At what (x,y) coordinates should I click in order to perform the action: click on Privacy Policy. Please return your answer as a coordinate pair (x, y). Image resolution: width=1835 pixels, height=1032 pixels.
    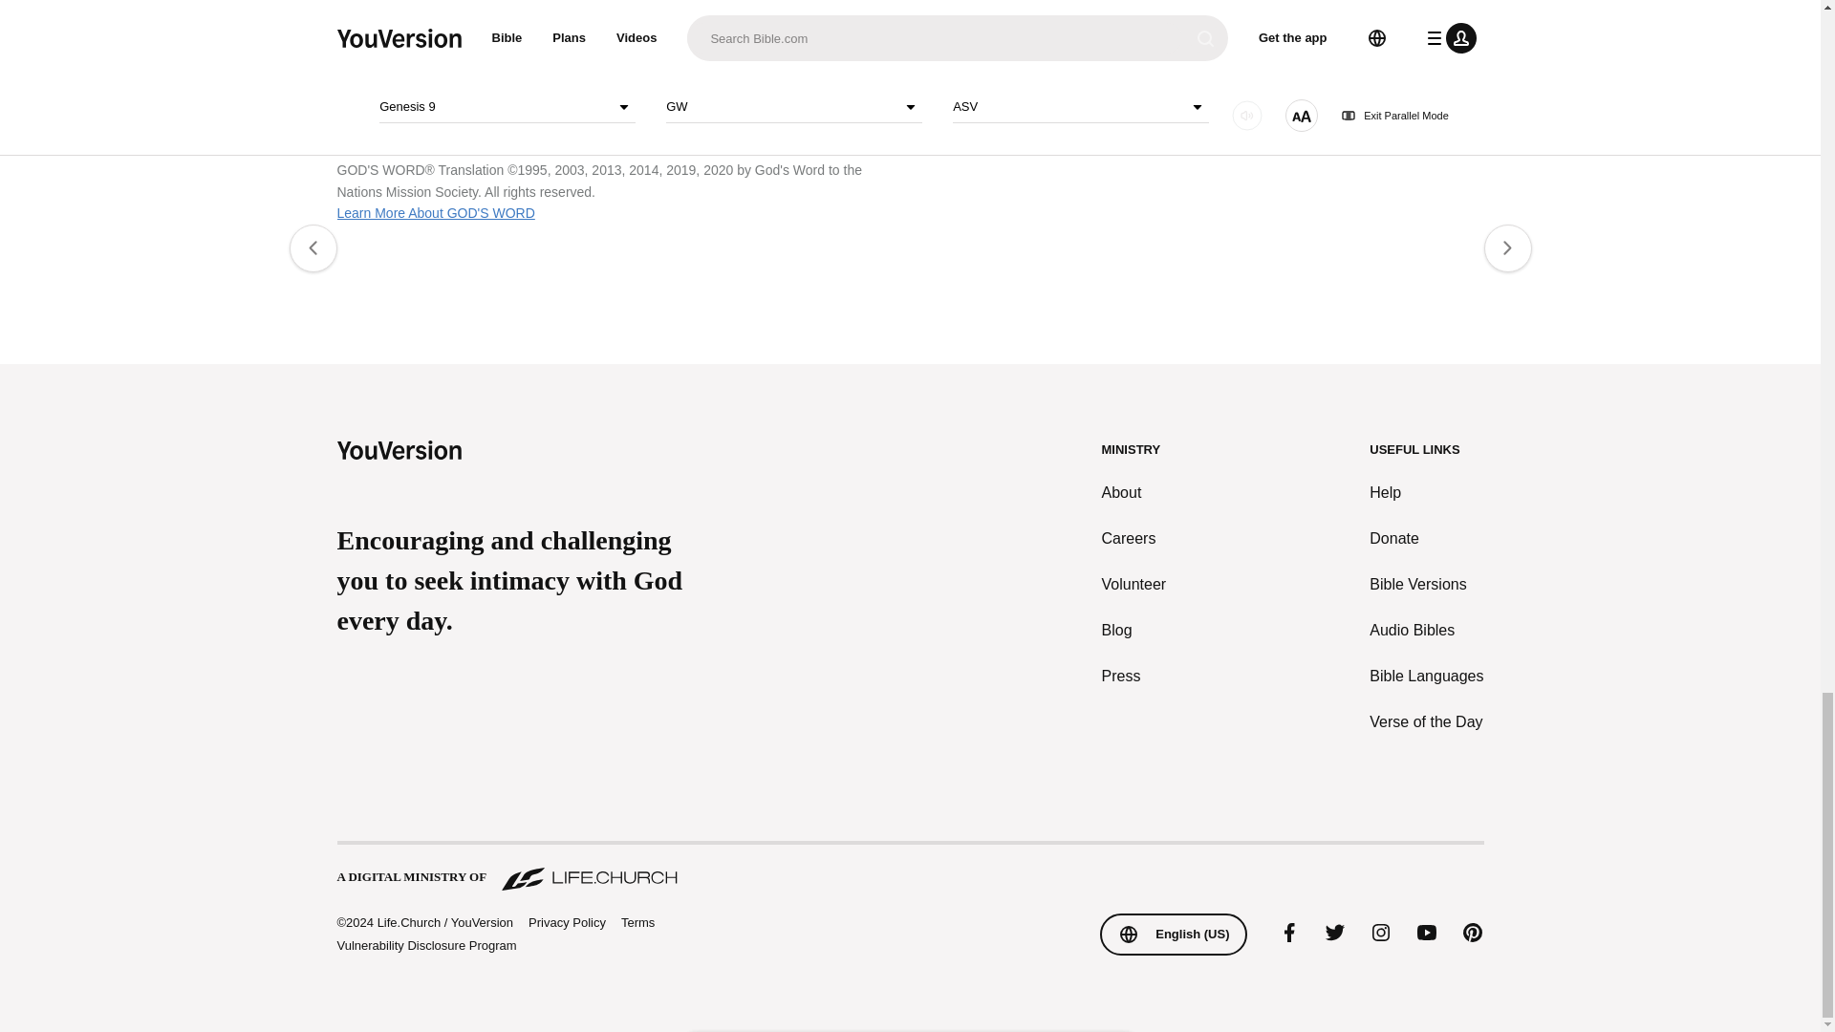
    Looking at the image, I should click on (566, 923).